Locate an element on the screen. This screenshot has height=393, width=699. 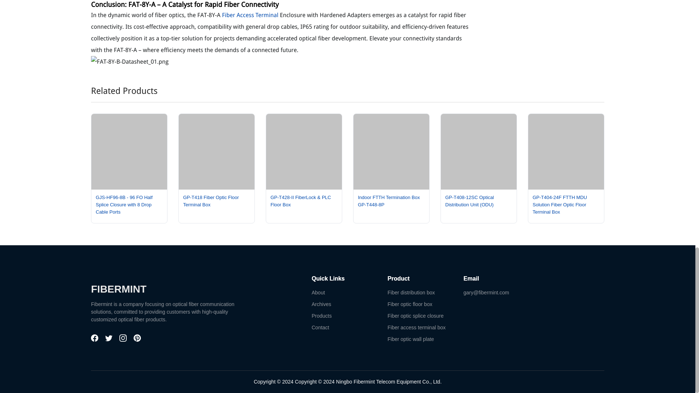
Twitter is located at coordinates (109, 340).